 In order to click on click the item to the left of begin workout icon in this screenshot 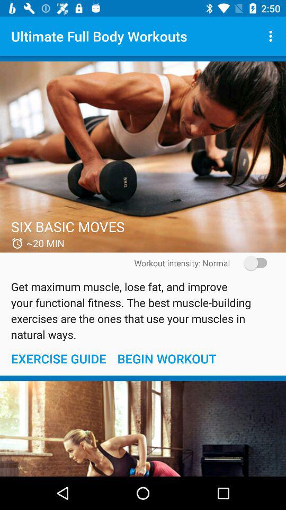, I will do `click(58, 358)`.